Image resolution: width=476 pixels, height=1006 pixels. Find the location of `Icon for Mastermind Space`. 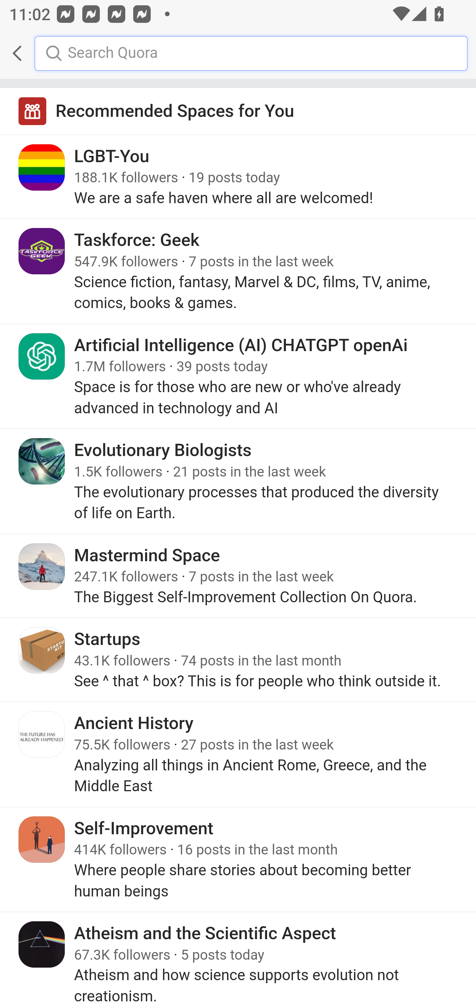

Icon for Mastermind Space is located at coordinates (42, 566).